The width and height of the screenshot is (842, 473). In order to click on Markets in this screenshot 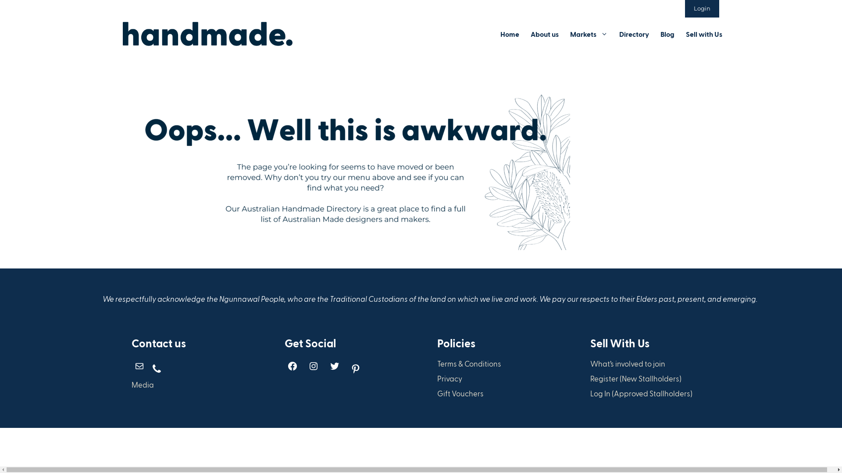, I will do `click(589, 34)`.